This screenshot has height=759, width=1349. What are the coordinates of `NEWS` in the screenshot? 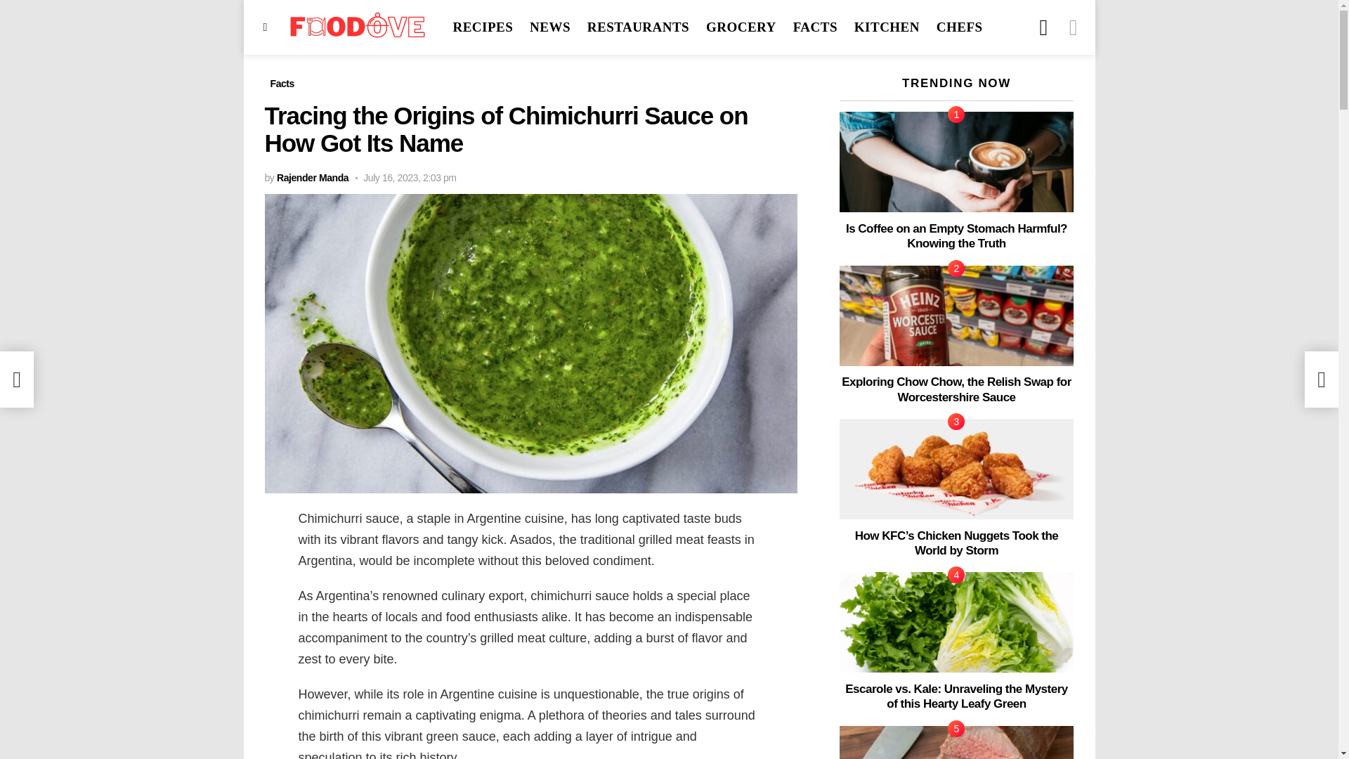 It's located at (549, 27).